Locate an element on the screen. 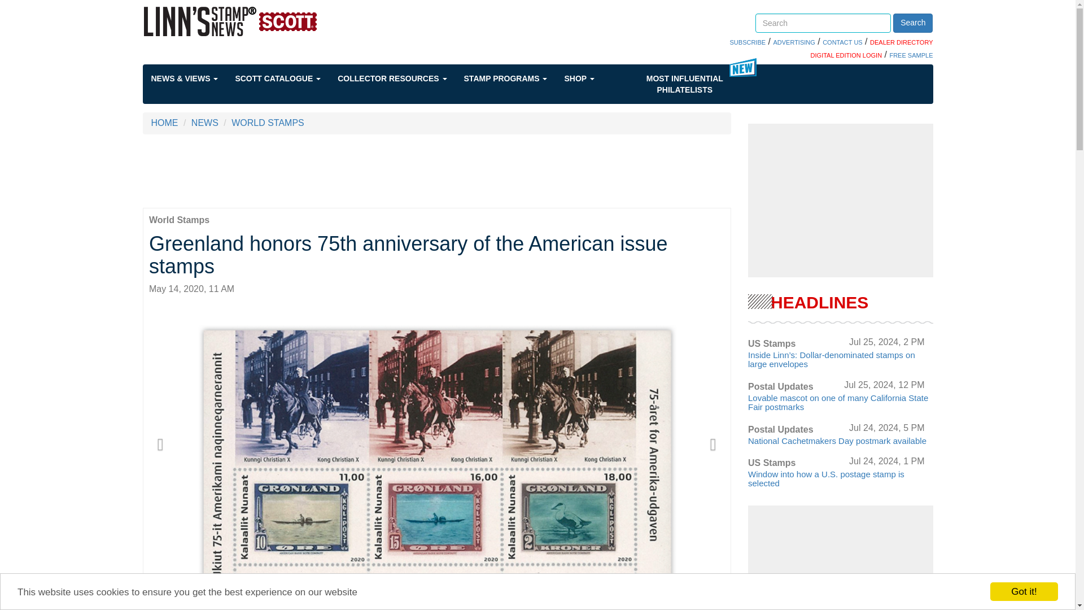 The image size is (1084, 610). COLLECTOR RESOURCES is located at coordinates (400, 79).